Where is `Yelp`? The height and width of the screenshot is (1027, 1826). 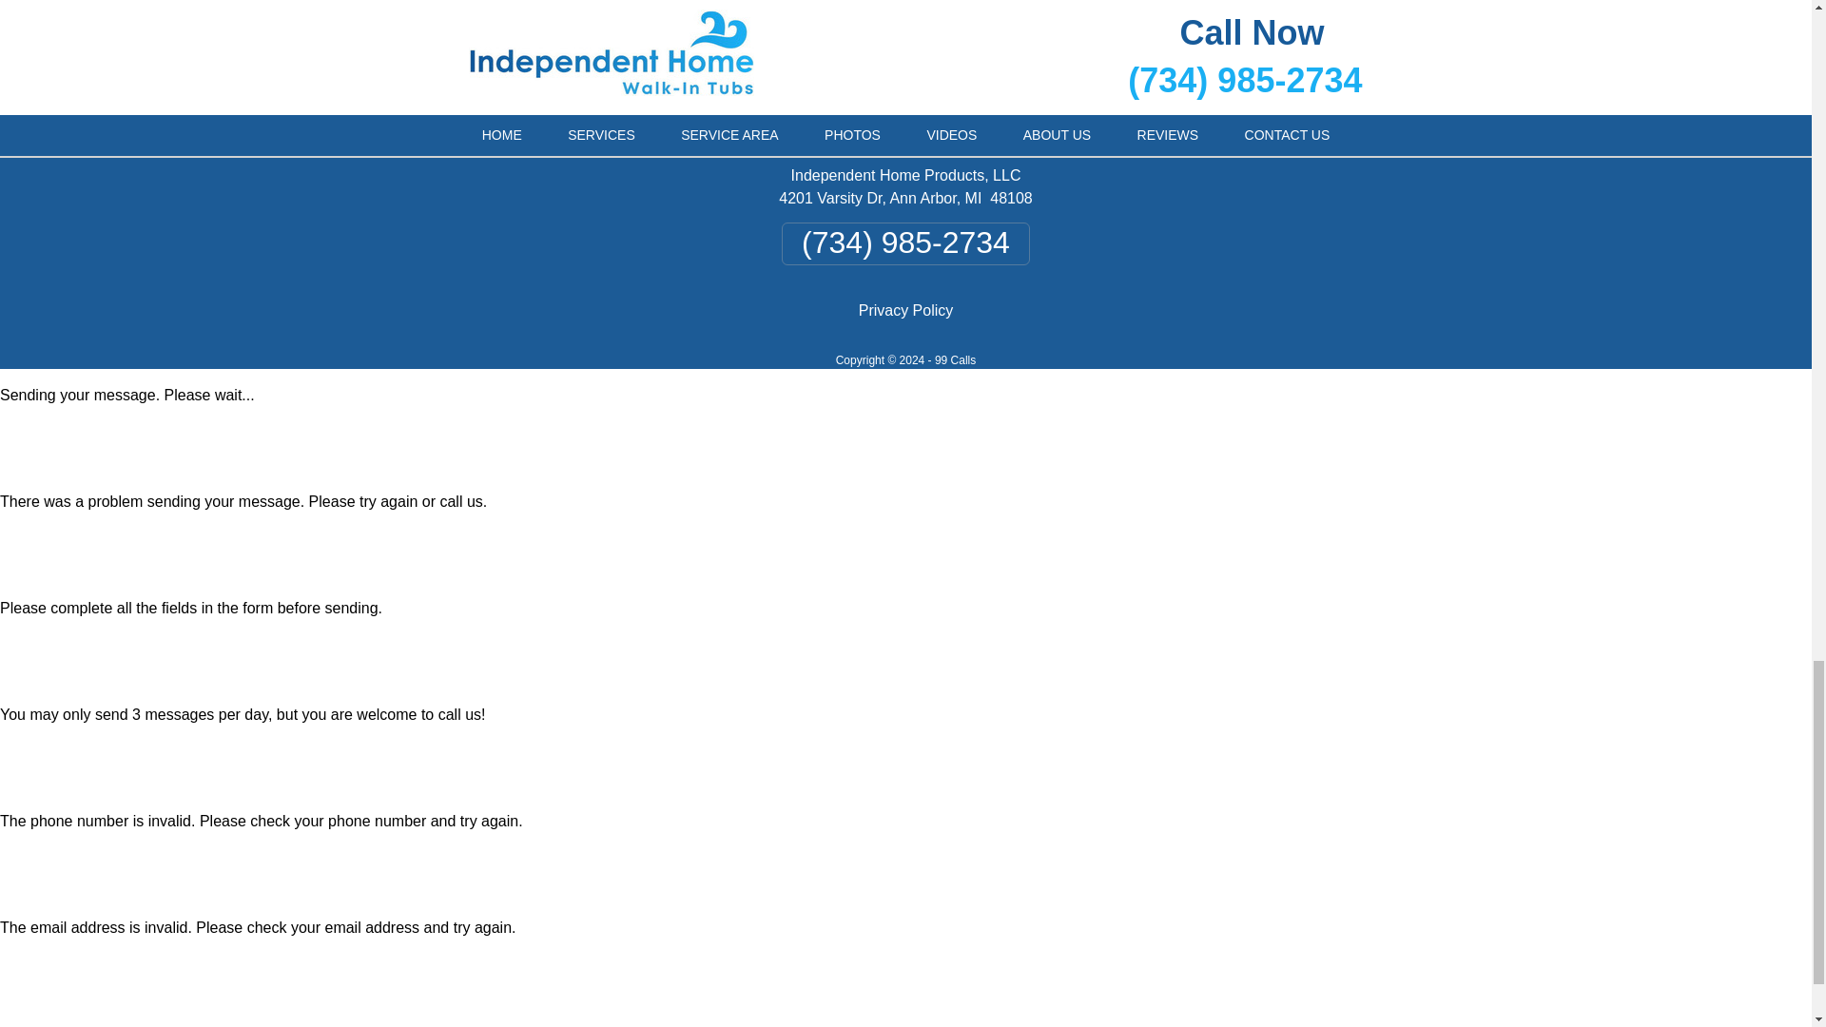 Yelp is located at coordinates (846, 29).